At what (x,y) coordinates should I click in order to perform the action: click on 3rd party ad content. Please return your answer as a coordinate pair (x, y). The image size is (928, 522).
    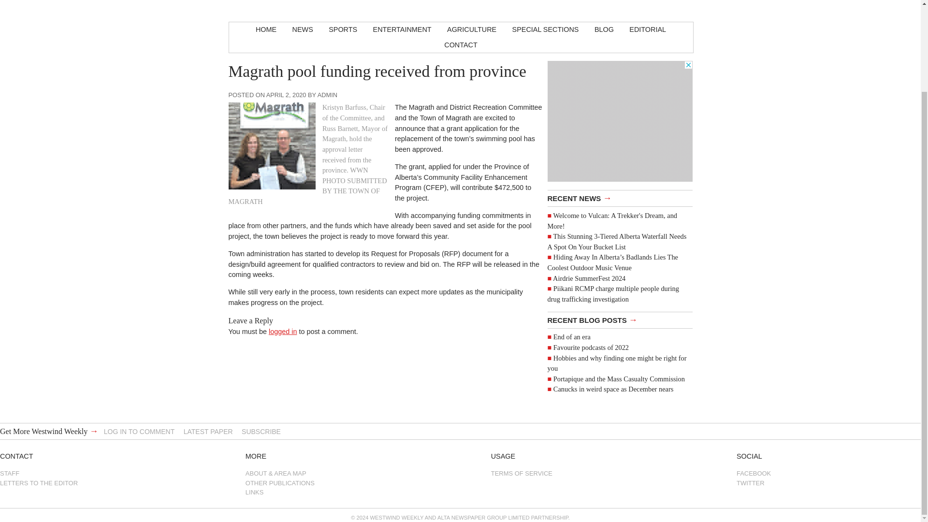
    Looking at the image, I should click on (620, 121).